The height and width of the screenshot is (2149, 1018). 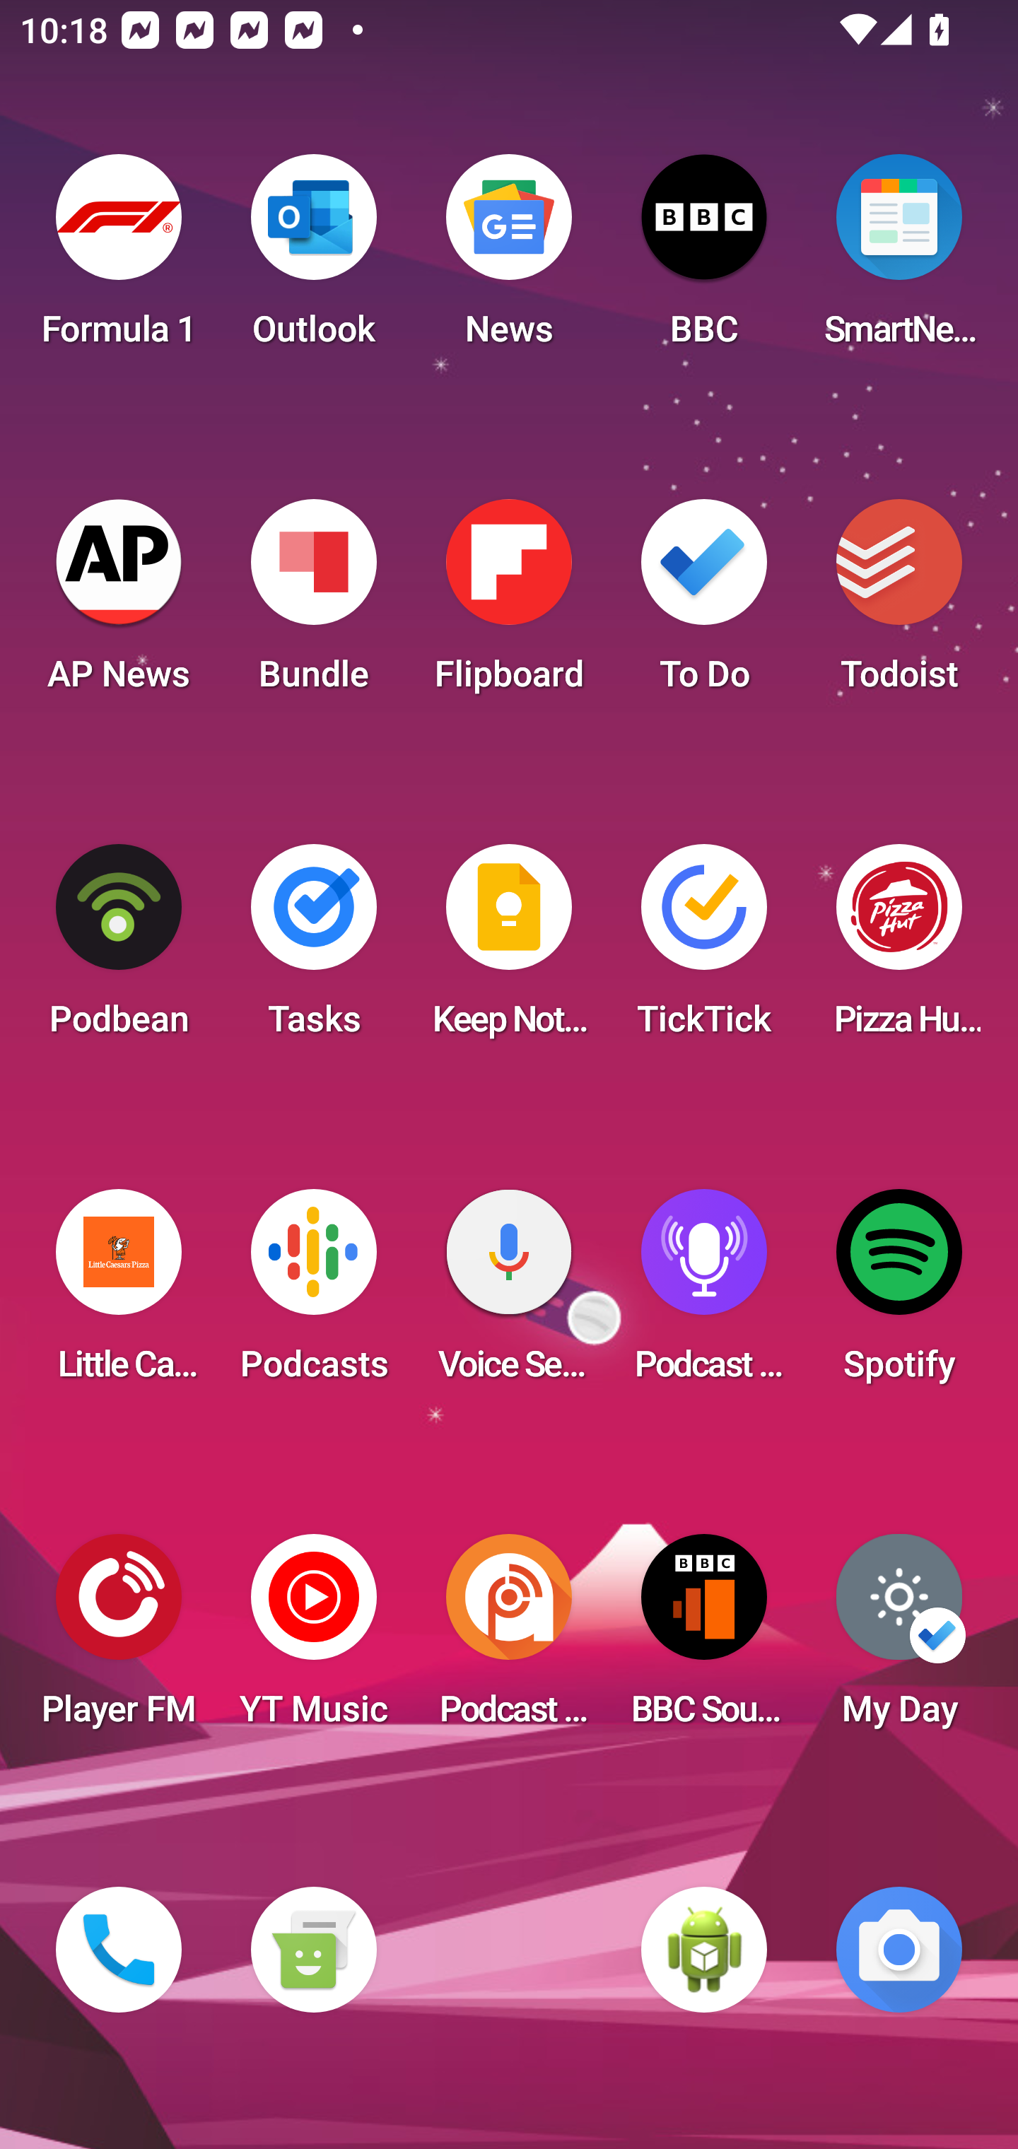 I want to click on Formula 1, so click(x=119, y=259).